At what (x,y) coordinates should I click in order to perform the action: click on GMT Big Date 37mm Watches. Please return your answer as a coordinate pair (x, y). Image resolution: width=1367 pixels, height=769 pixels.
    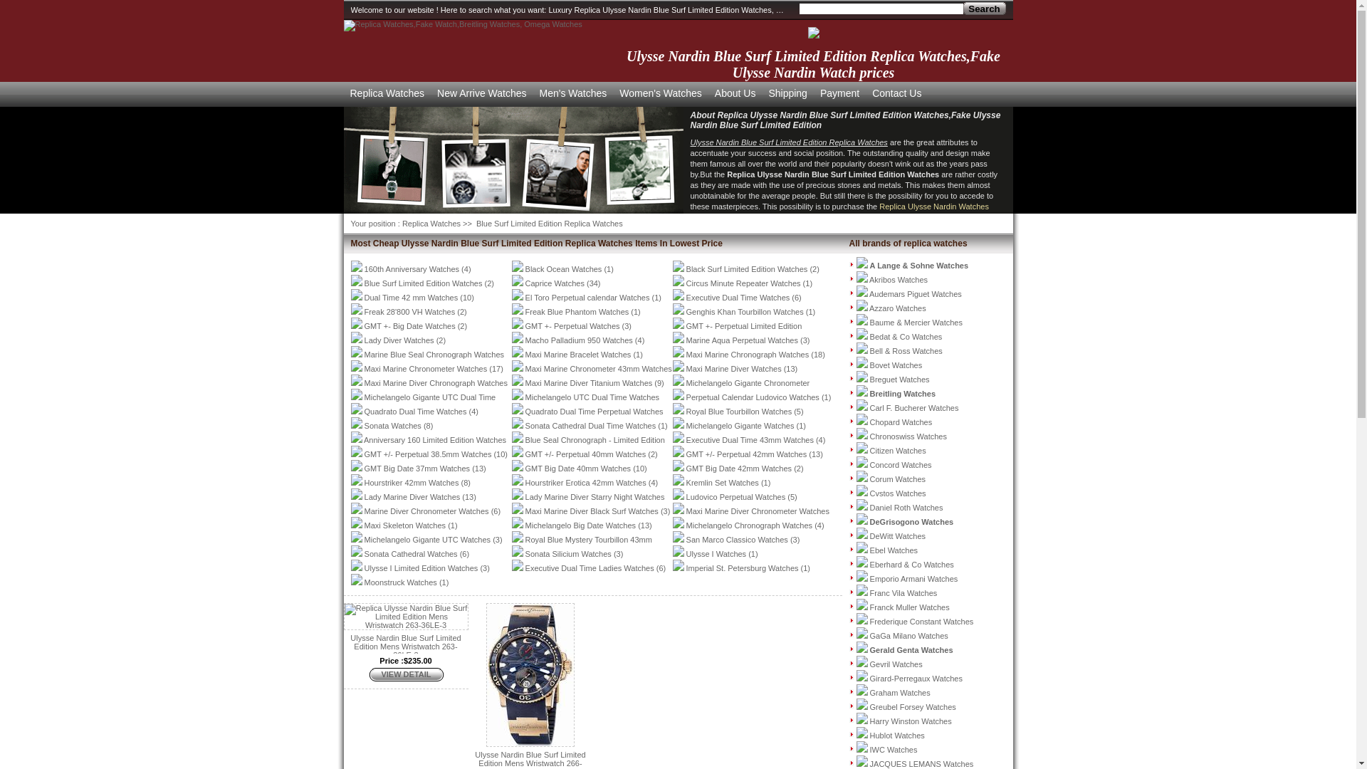
    Looking at the image, I should click on (417, 469).